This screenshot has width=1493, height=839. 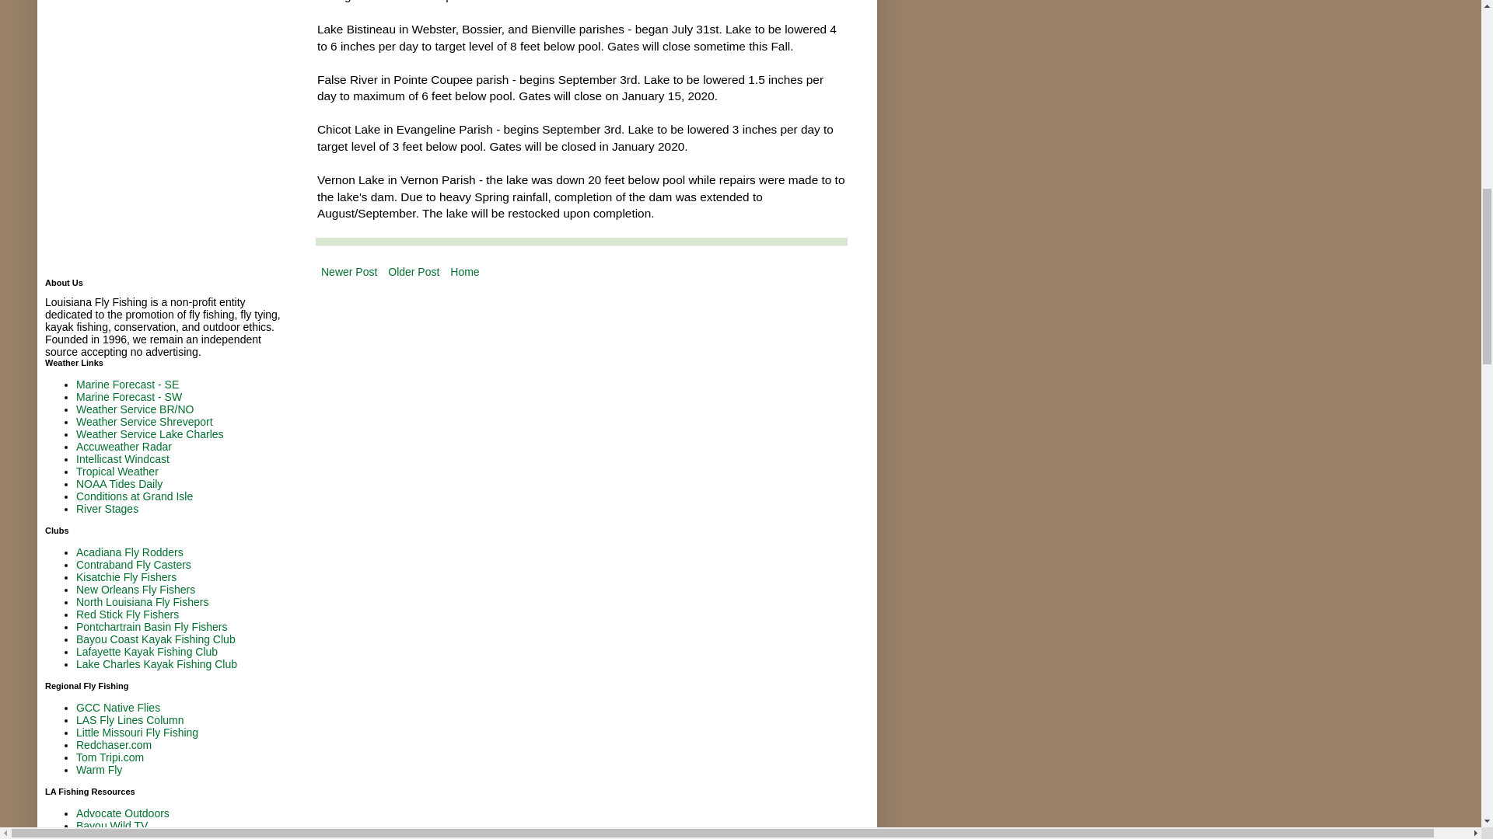 I want to click on Older Post, so click(x=414, y=271).